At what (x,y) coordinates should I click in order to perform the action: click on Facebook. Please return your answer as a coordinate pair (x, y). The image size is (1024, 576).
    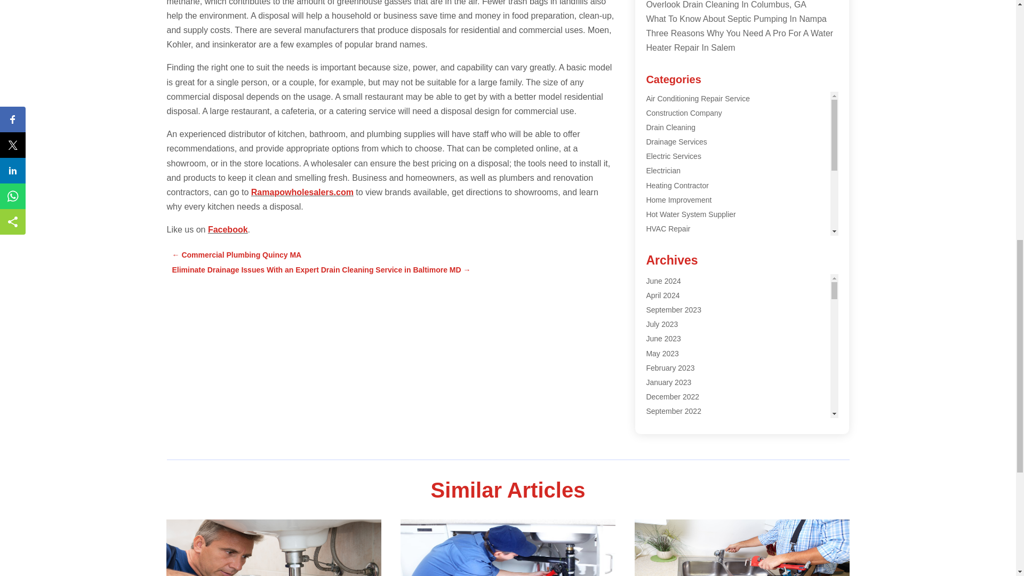
    Looking at the image, I should click on (227, 229).